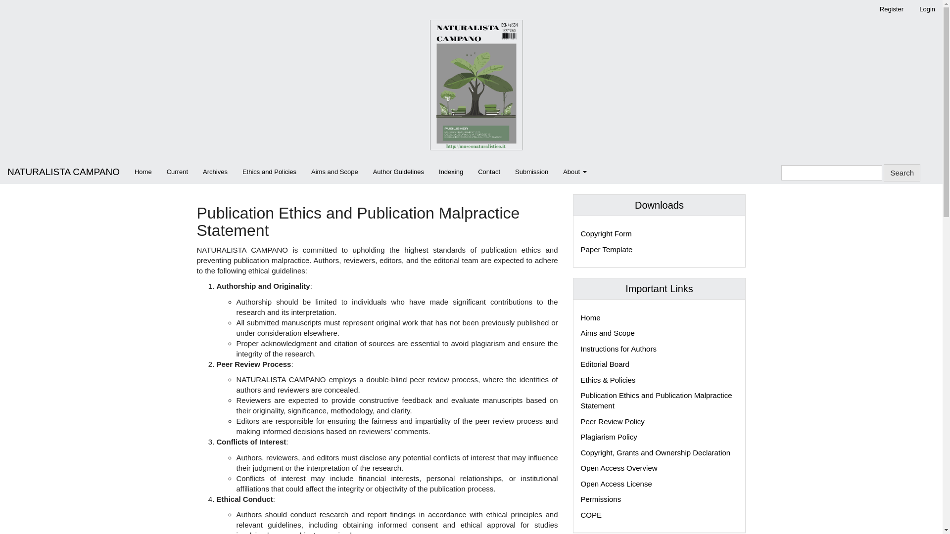  I want to click on Search, so click(902, 173).